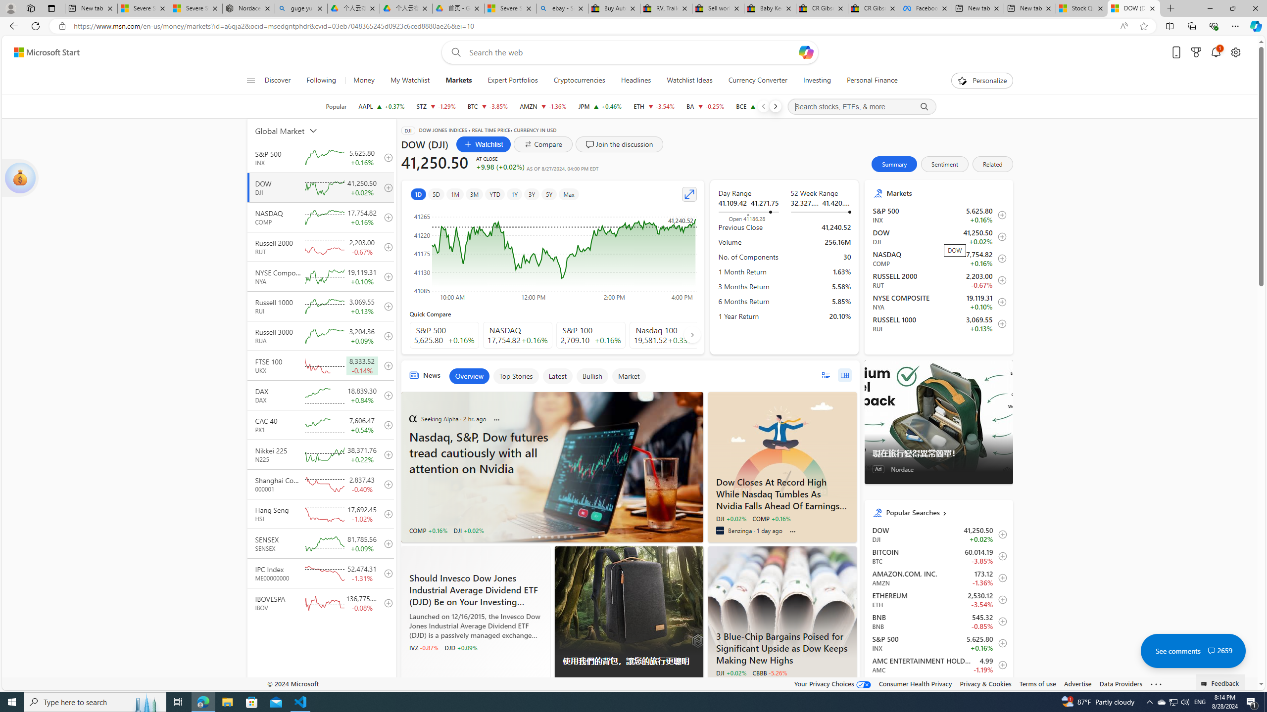 The image size is (1267, 712). I want to click on JPM JPMORGAN CHASE & CO. increase 220.18 +1.01 +0.46%, so click(600, 106).